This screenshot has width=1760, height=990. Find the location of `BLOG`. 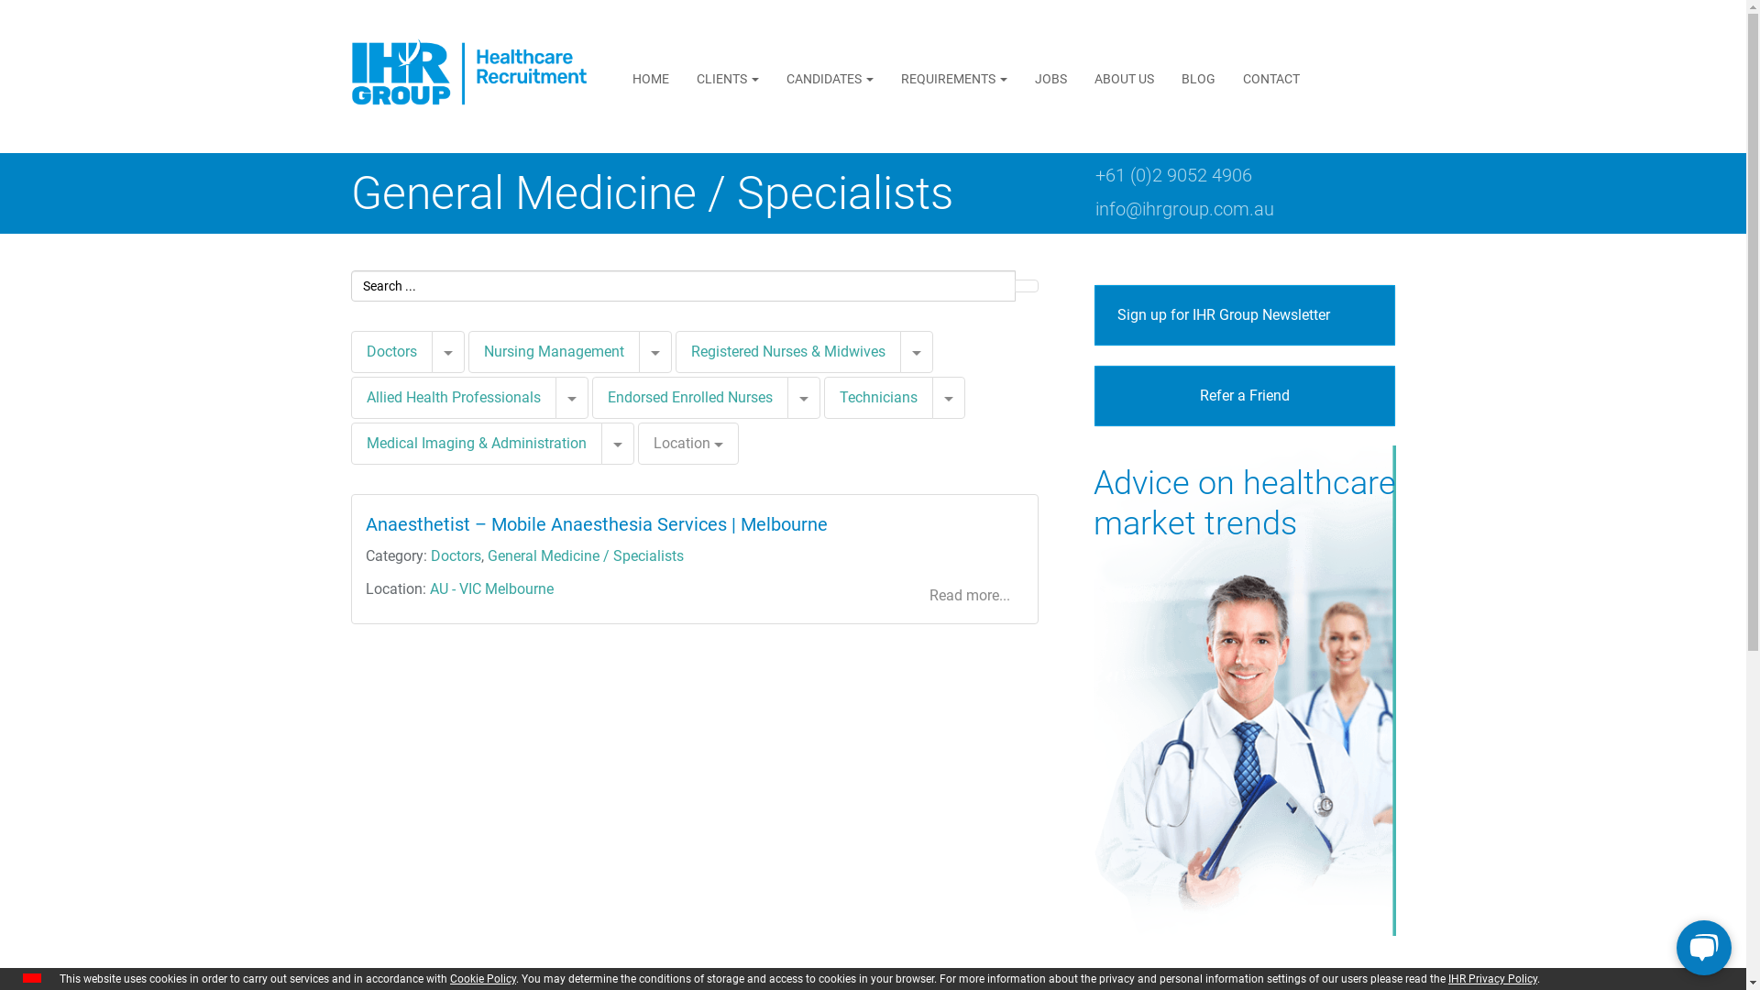

BLOG is located at coordinates (1199, 79).